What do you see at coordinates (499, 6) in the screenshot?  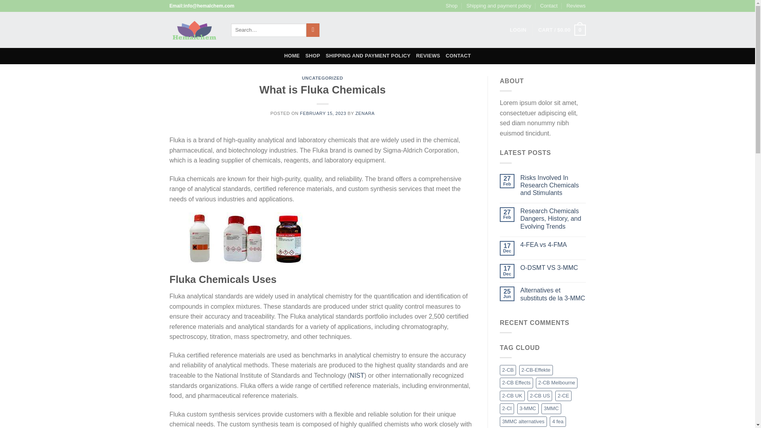 I see `Shipping and payment policy` at bounding box center [499, 6].